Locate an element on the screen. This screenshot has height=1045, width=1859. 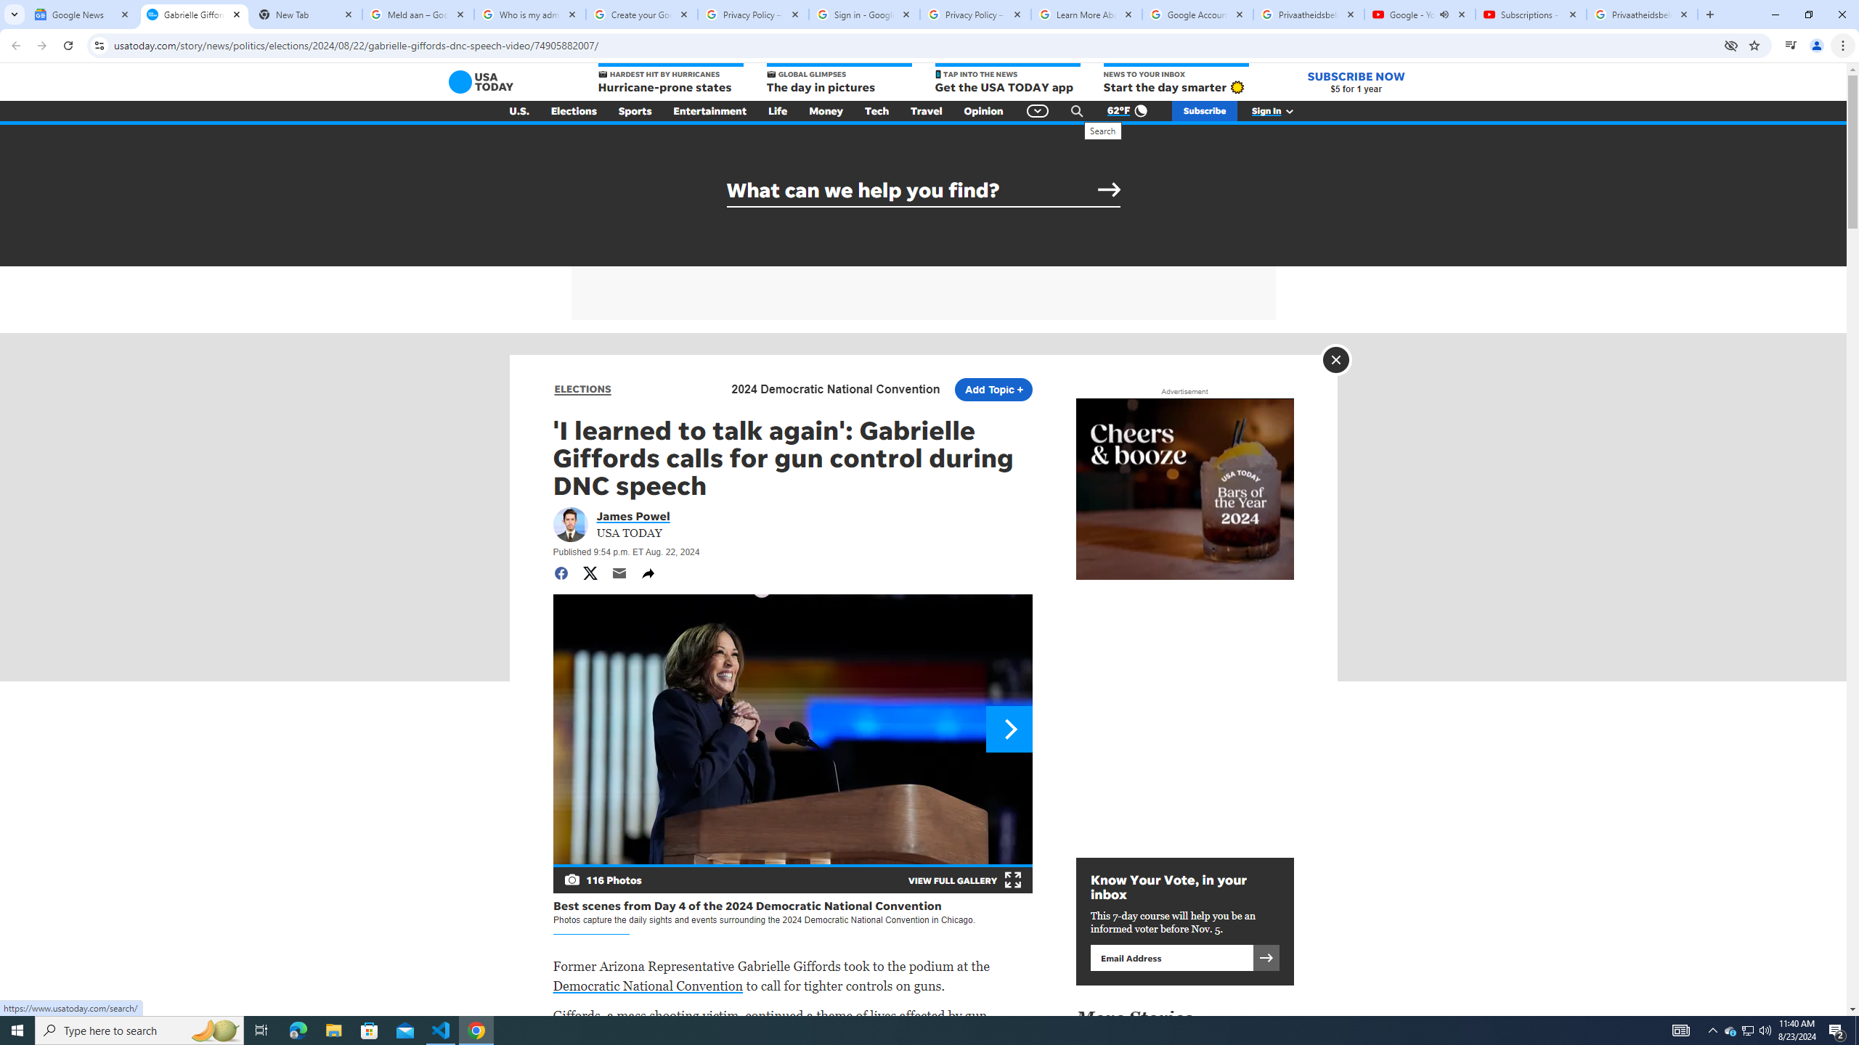
Share to Twitter is located at coordinates (590, 573).